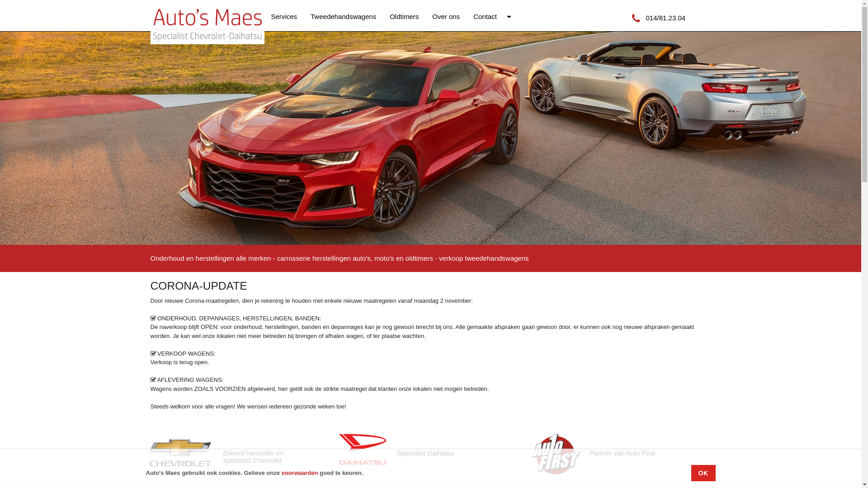  I want to click on Contact
arrow_drop_down, so click(494, 17).